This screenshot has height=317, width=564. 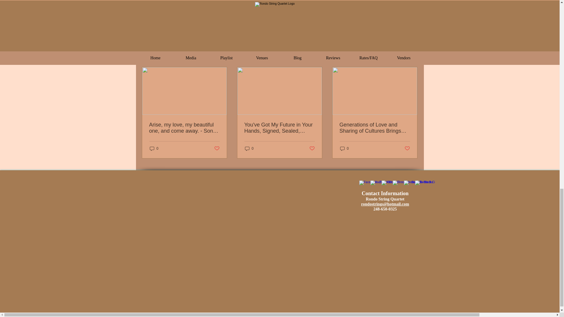 I want to click on 0, so click(x=154, y=149).